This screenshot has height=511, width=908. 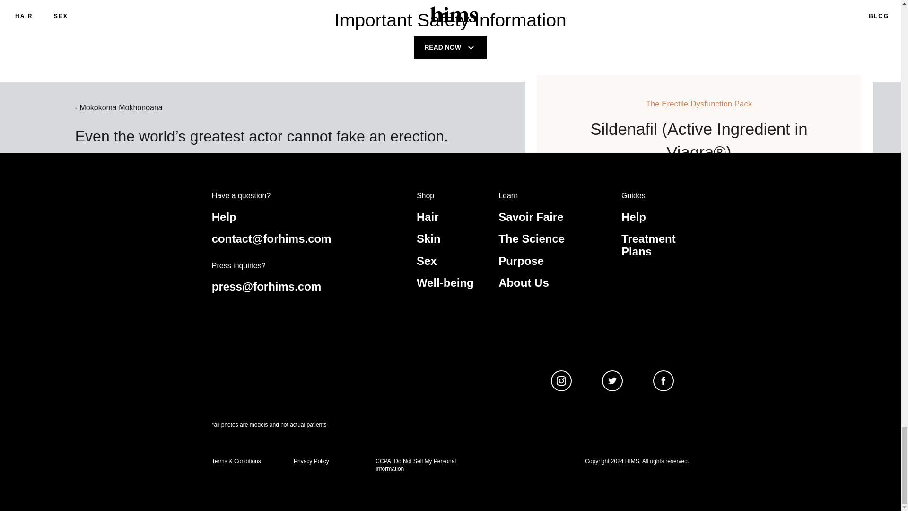 What do you see at coordinates (532, 238) in the screenshot?
I see `The Science` at bounding box center [532, 238].